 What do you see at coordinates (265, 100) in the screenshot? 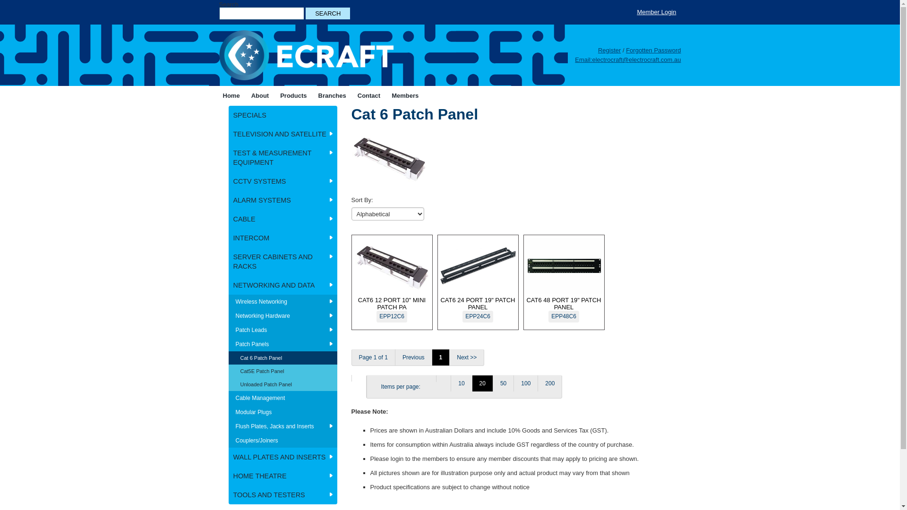
I see `Company Profile` at bounding box center [265, 100].